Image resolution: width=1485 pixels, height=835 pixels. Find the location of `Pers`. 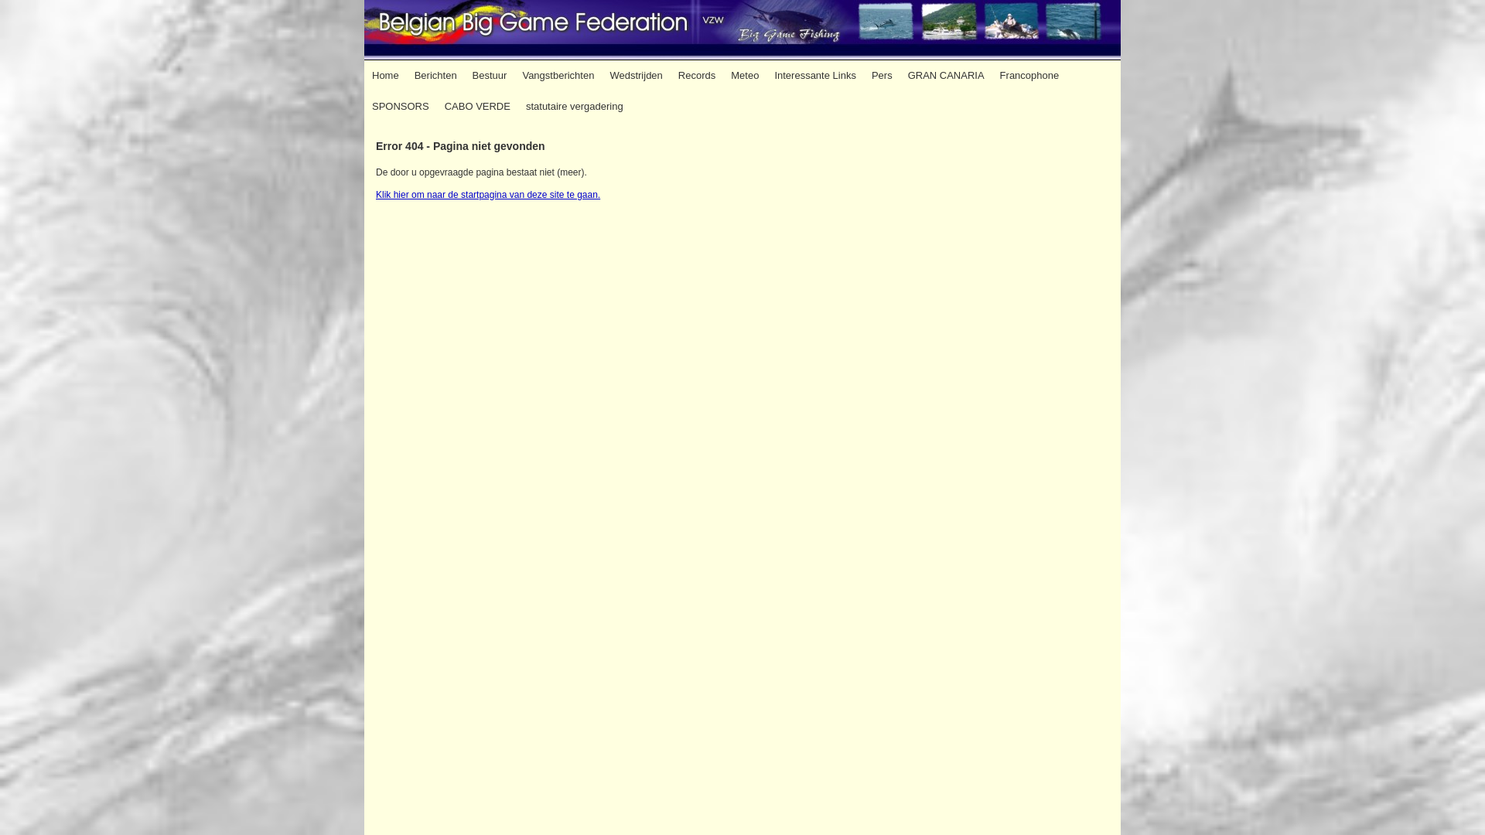

Pers is located at coordinates (882, 76).